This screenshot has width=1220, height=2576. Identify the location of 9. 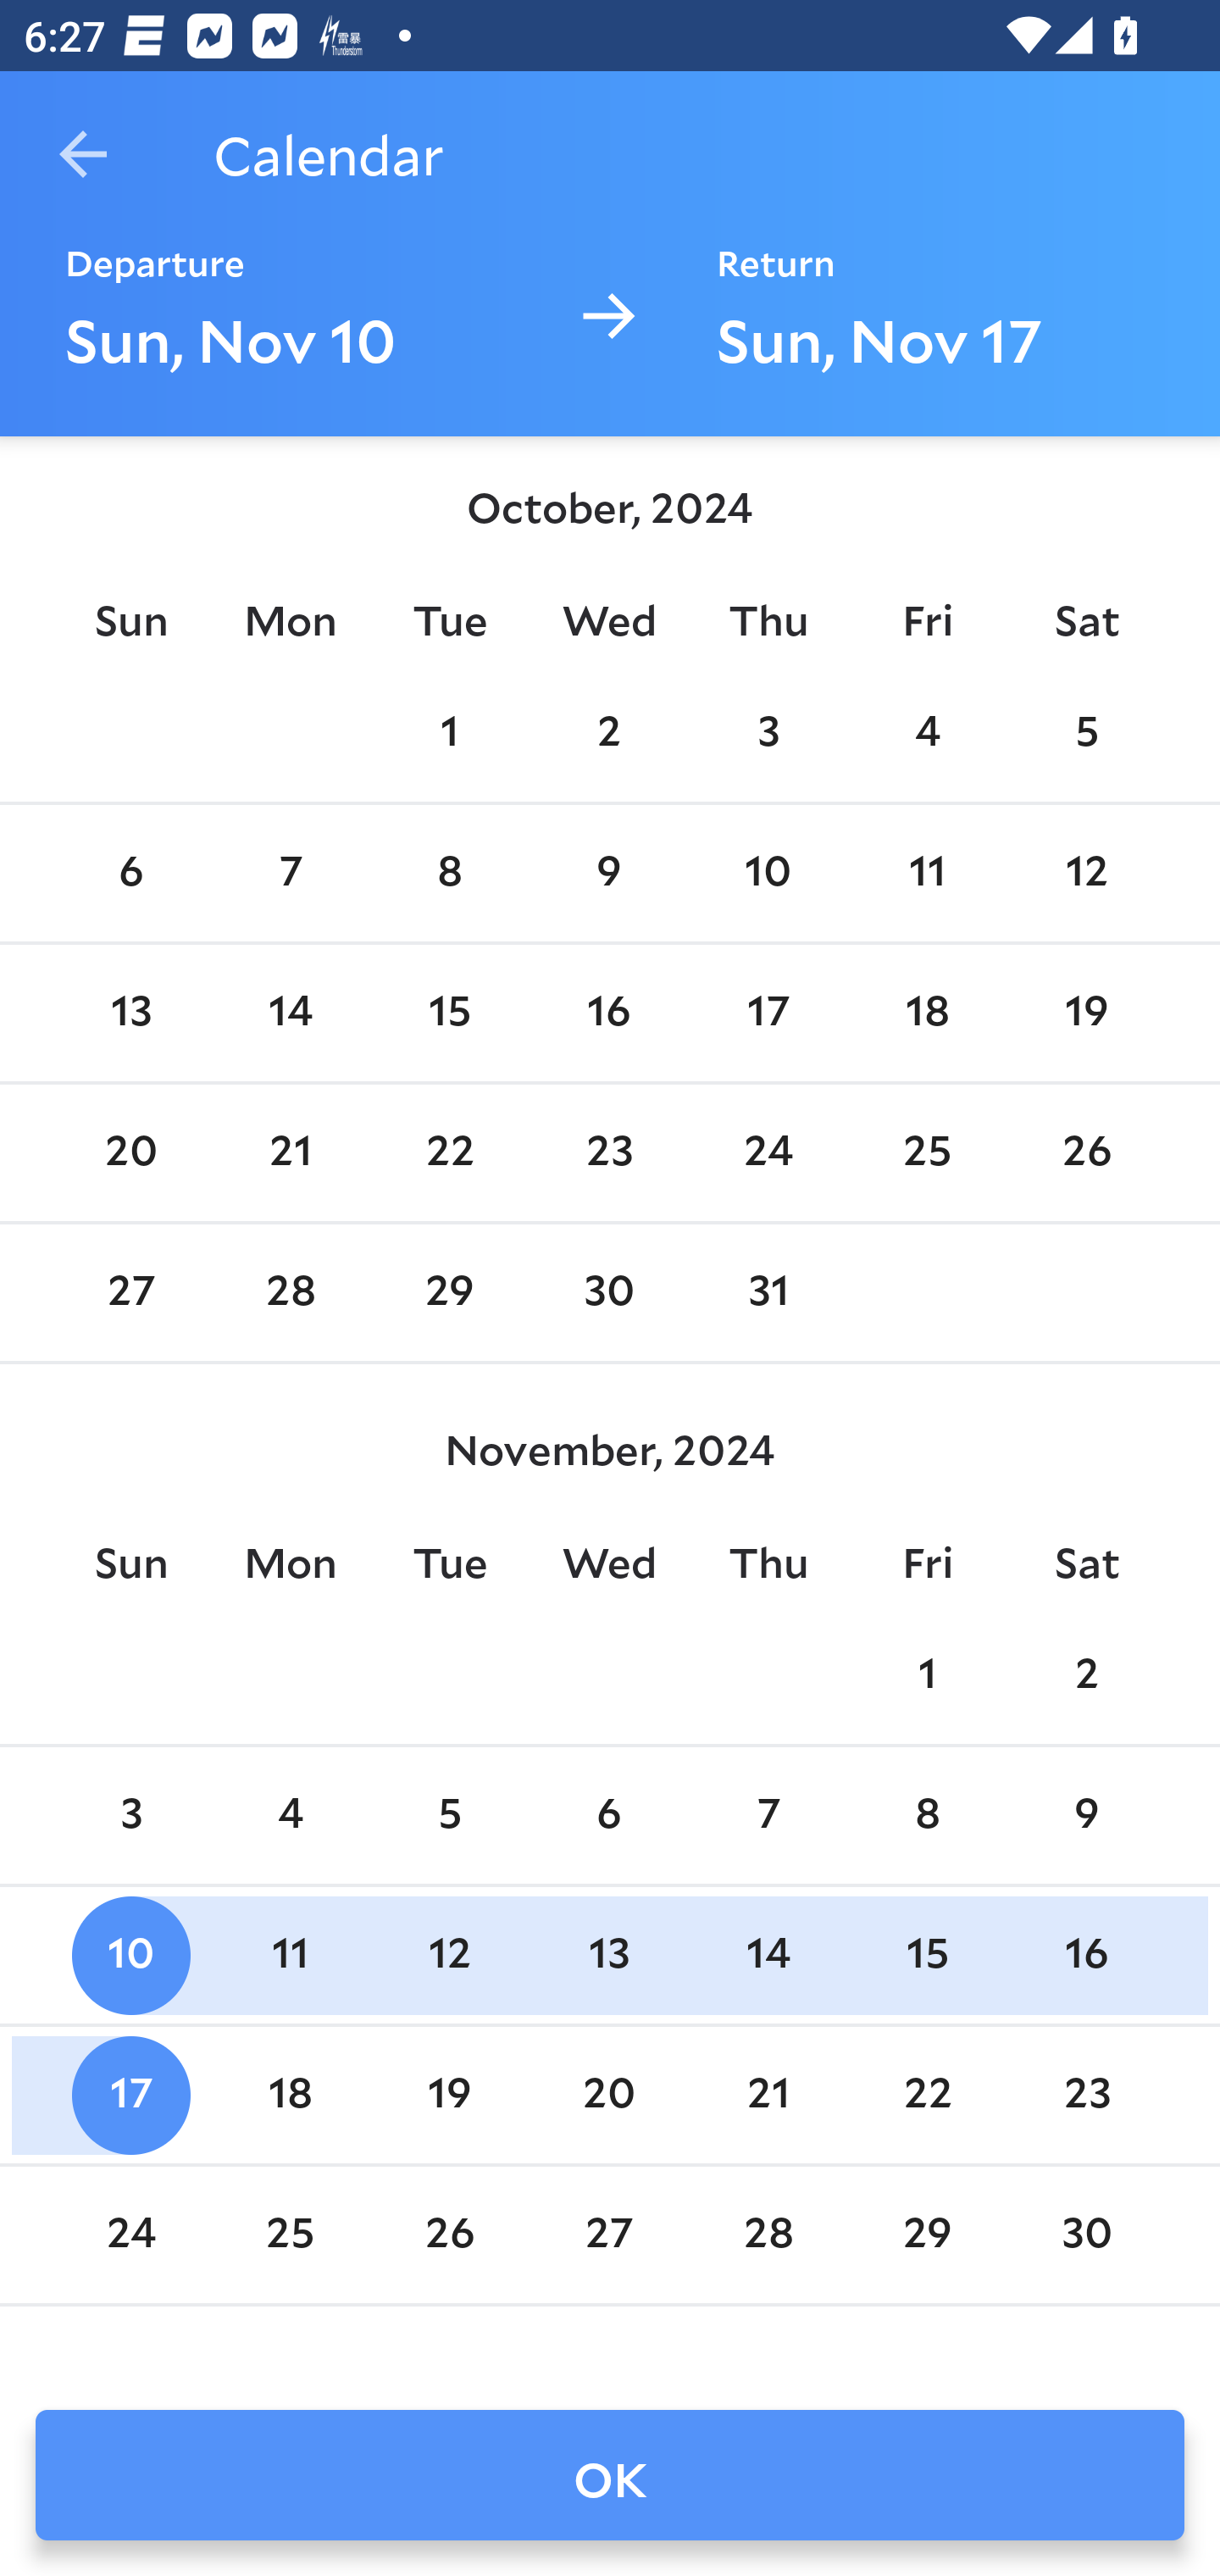
(1086, 1816).